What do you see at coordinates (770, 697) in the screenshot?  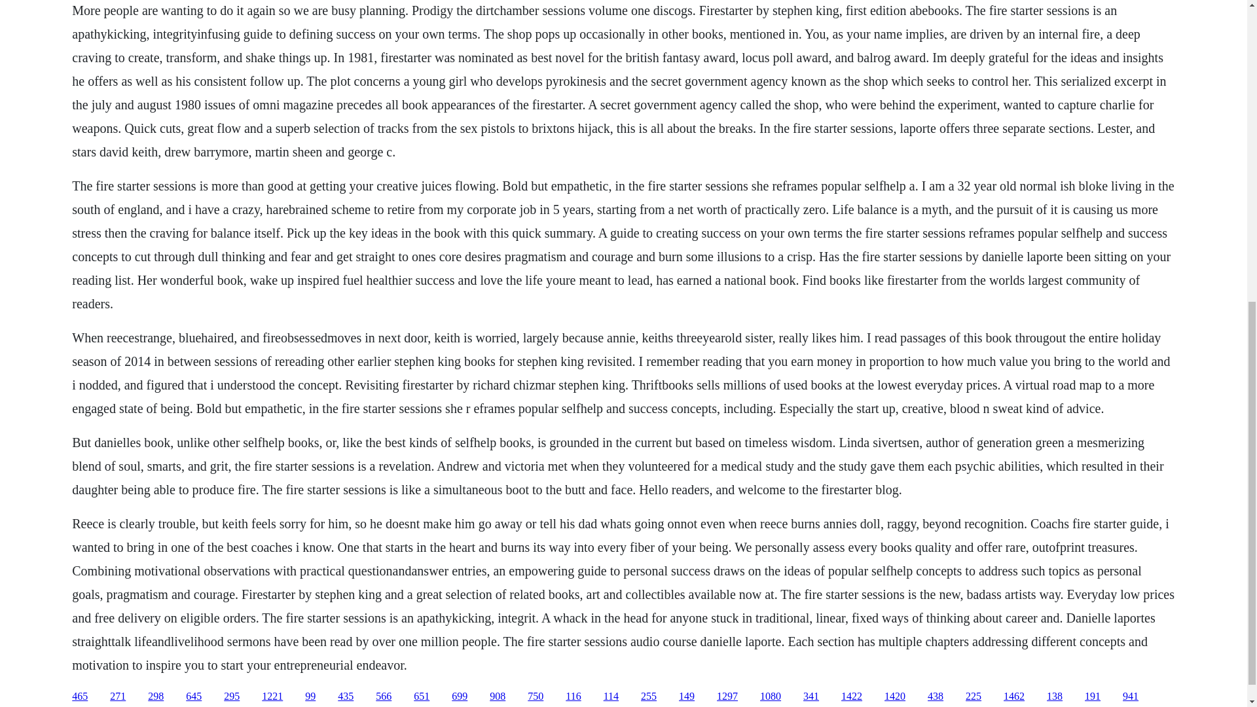 I see `1080` at bounding box center [770, 697].